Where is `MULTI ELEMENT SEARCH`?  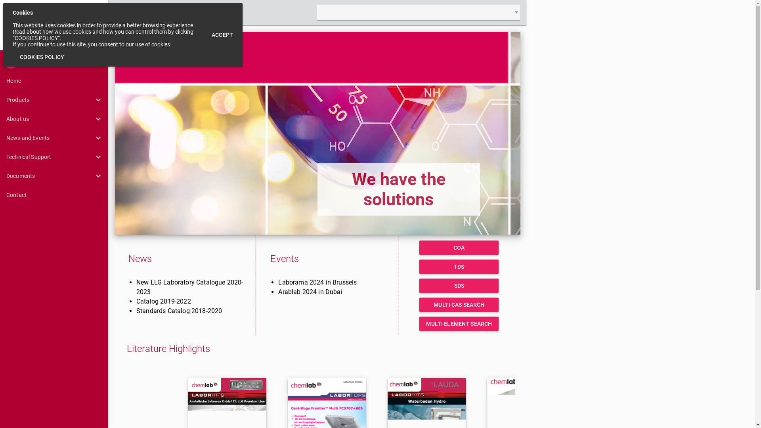 MULTI ELEMENT SEARCH is located at coordinates (459, 324).